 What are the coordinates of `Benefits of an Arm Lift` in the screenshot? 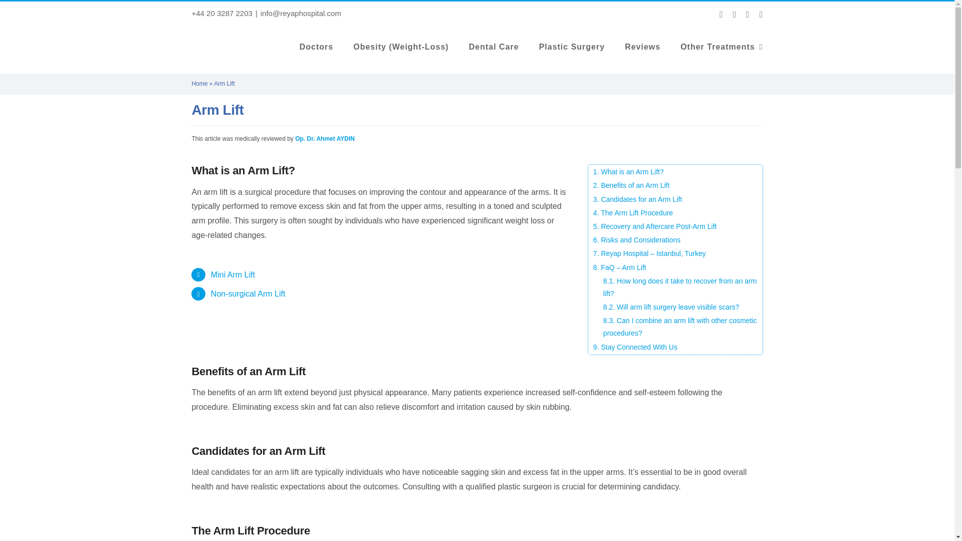 It's located at (675, 185).